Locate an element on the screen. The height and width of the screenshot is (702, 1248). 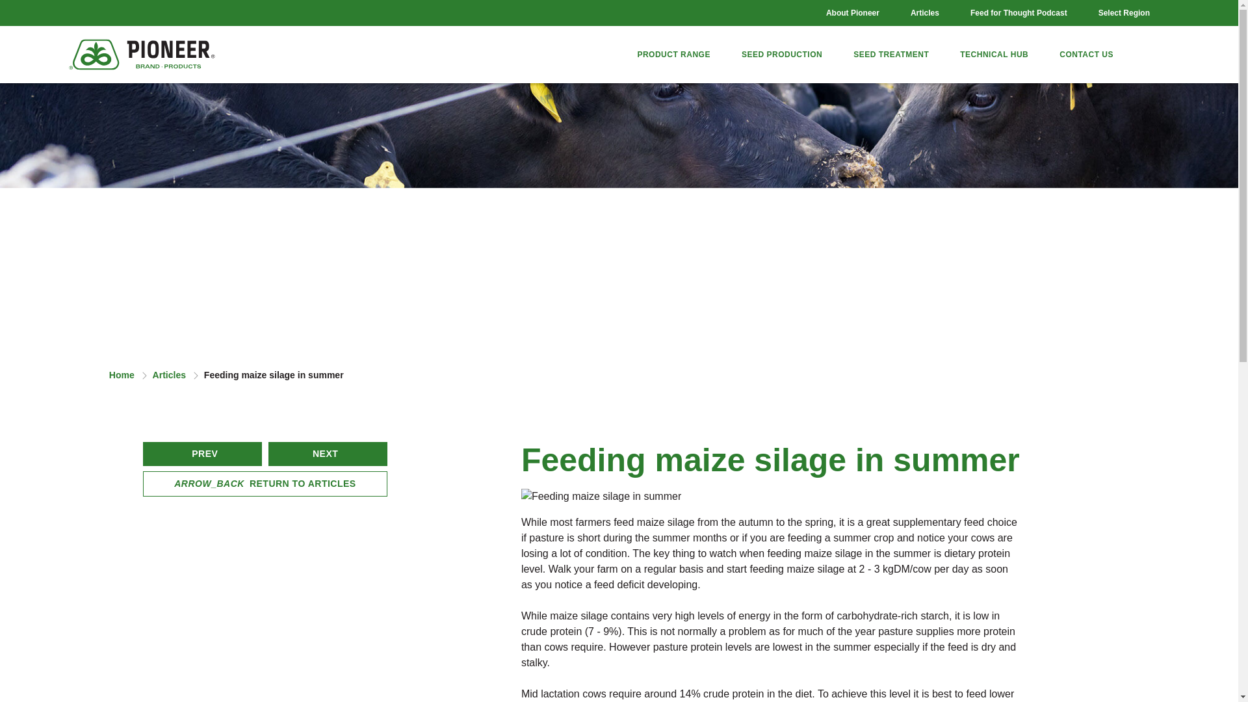
PRODUCT RANGE is located at coordinates (673, 55).